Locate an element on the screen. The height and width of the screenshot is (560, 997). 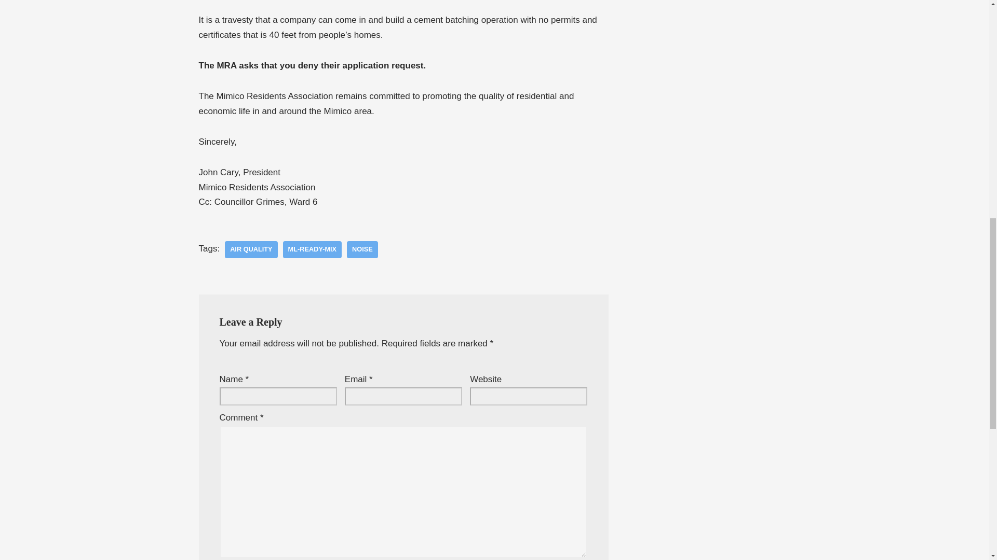
noise is located at coordinates (362, 249).